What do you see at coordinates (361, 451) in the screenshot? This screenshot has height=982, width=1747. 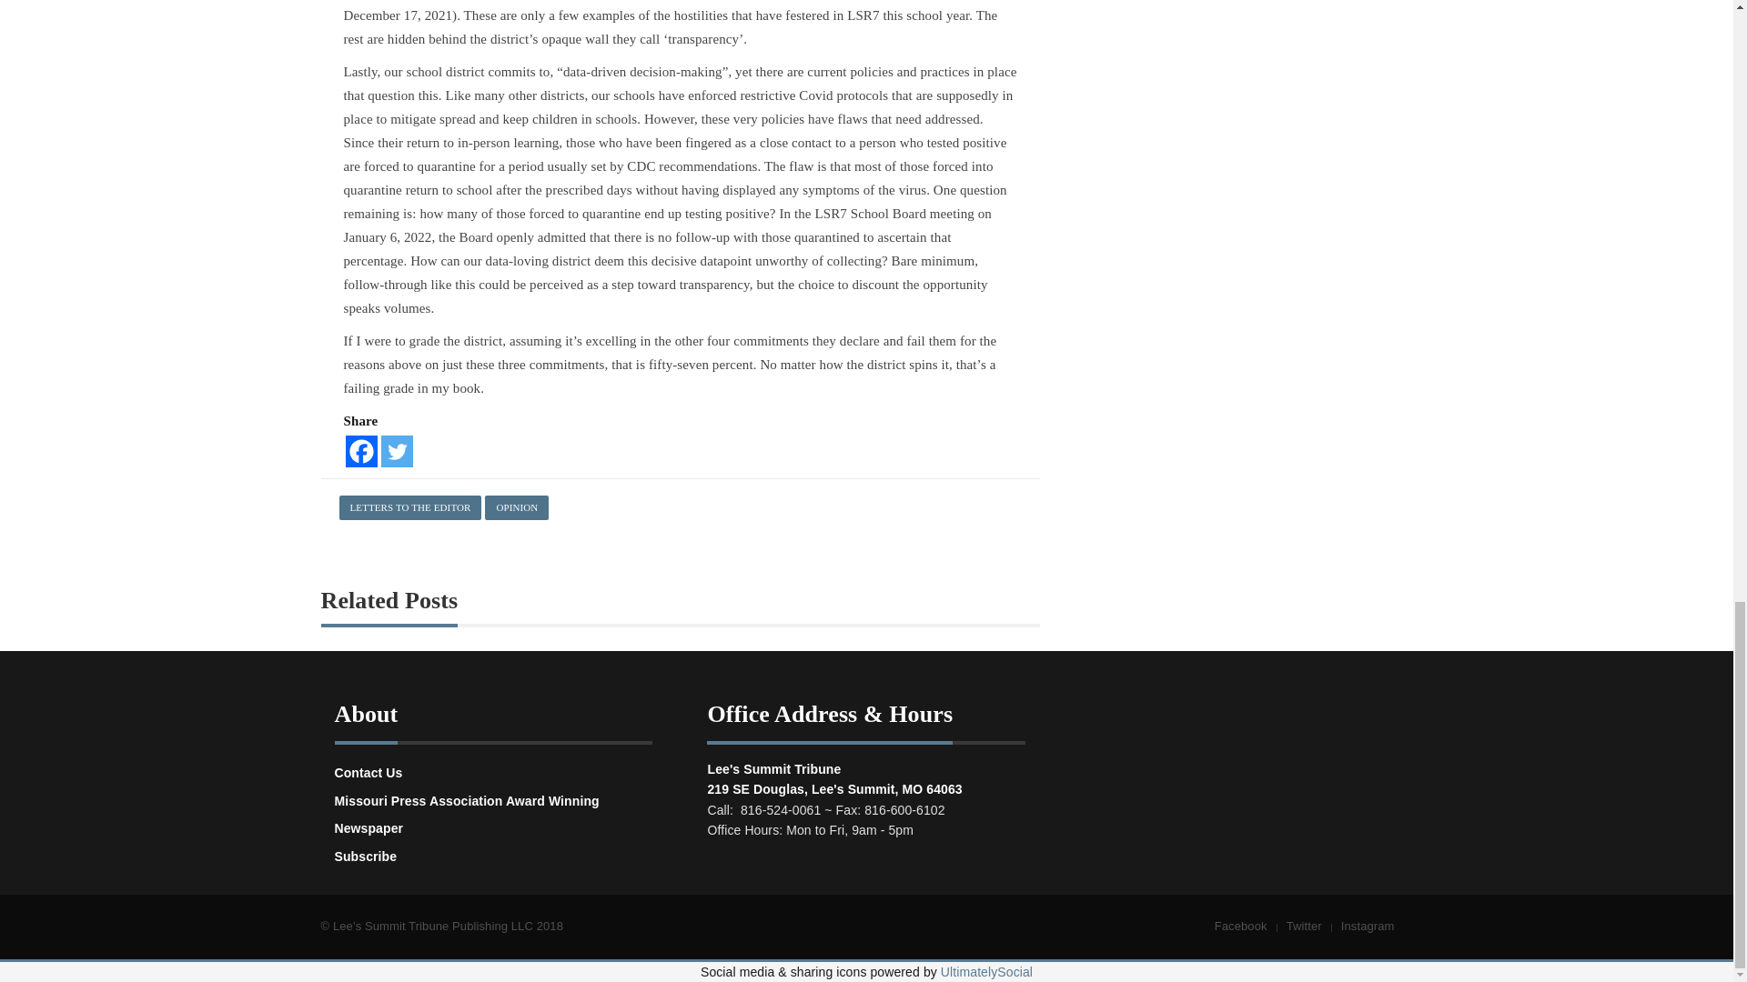 I see `Facebook` at bounding box center [361, 451].